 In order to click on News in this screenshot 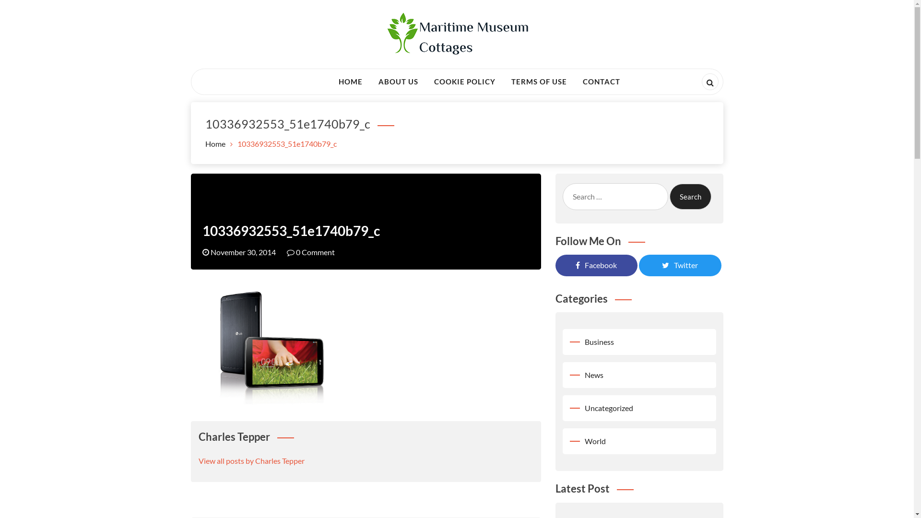, I will do `click(594, 375)`.